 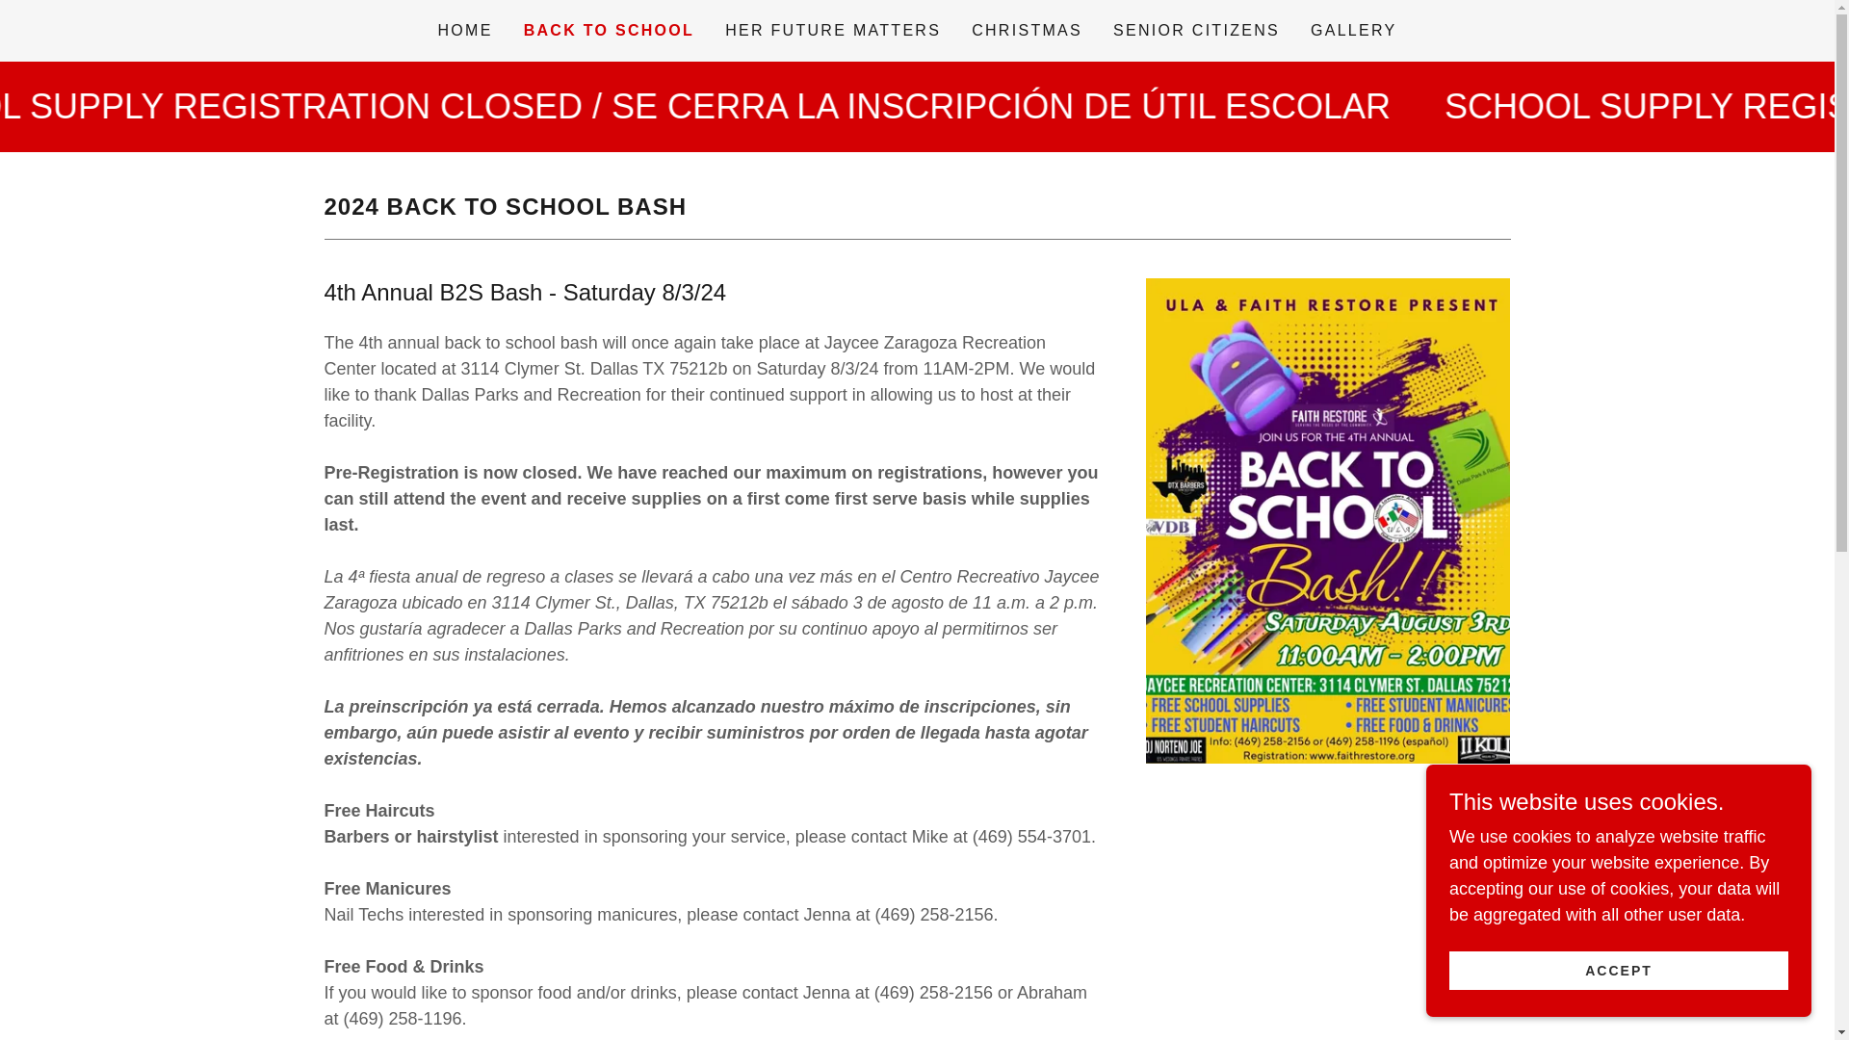 What do you see at coordinates (1618, 971) in the screenshot?
I see `ACCEPT` at bounding box center [1618, 971].